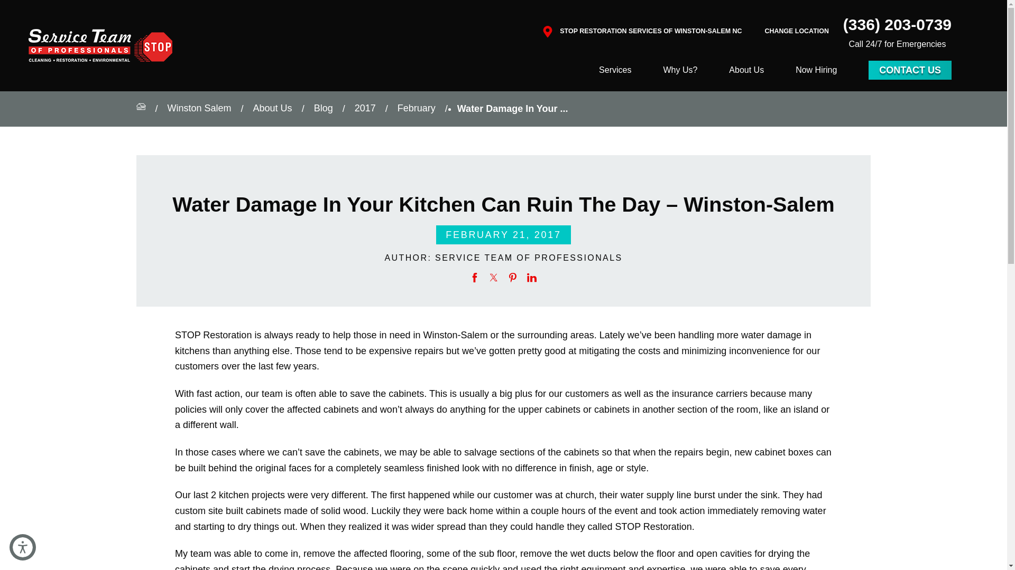 The image size is (1015, 570). Describe the element at coordinates (796, 32) in the screenshot. I see `CHANGE LOCATION` at that location.